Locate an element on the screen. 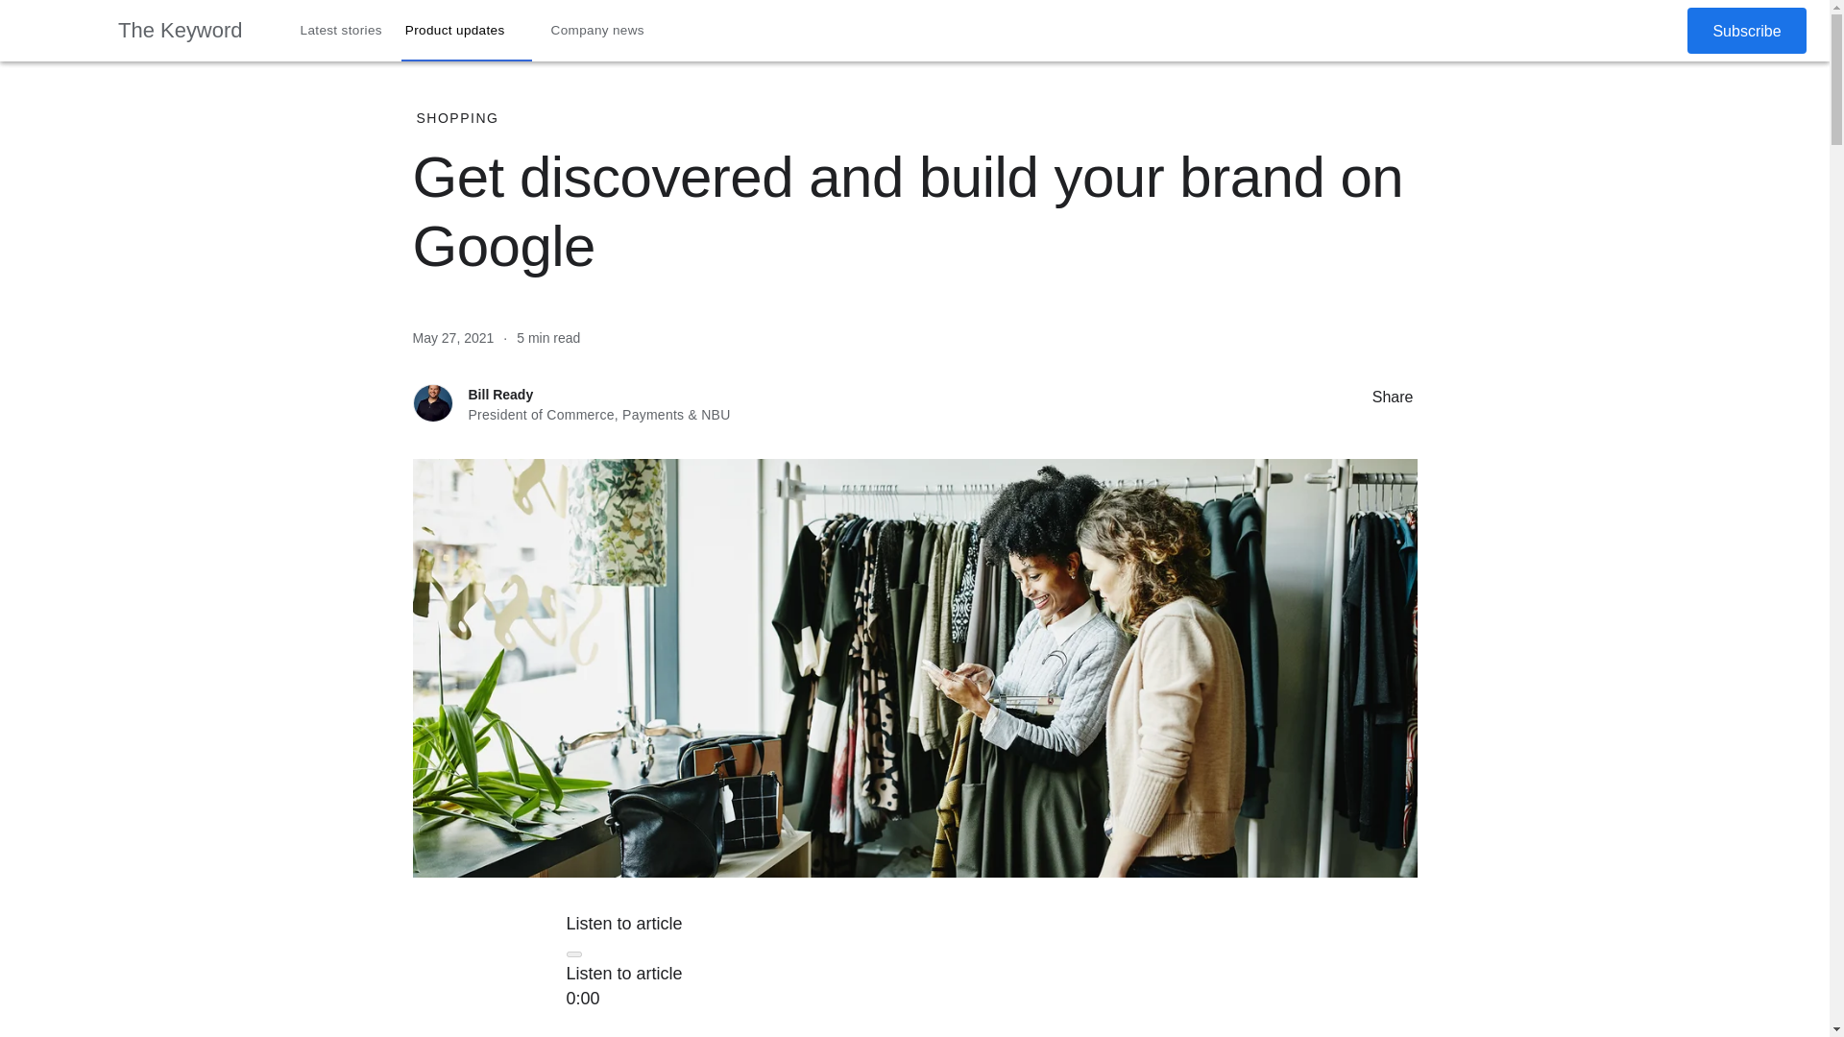 The height and width of the screenshot is (1037, 1844). Share is located at coordinates (1352, 396).